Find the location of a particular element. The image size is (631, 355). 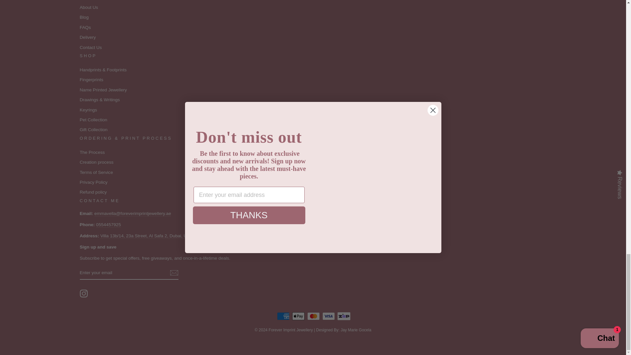

American Express is located at coordinates (283, 316).